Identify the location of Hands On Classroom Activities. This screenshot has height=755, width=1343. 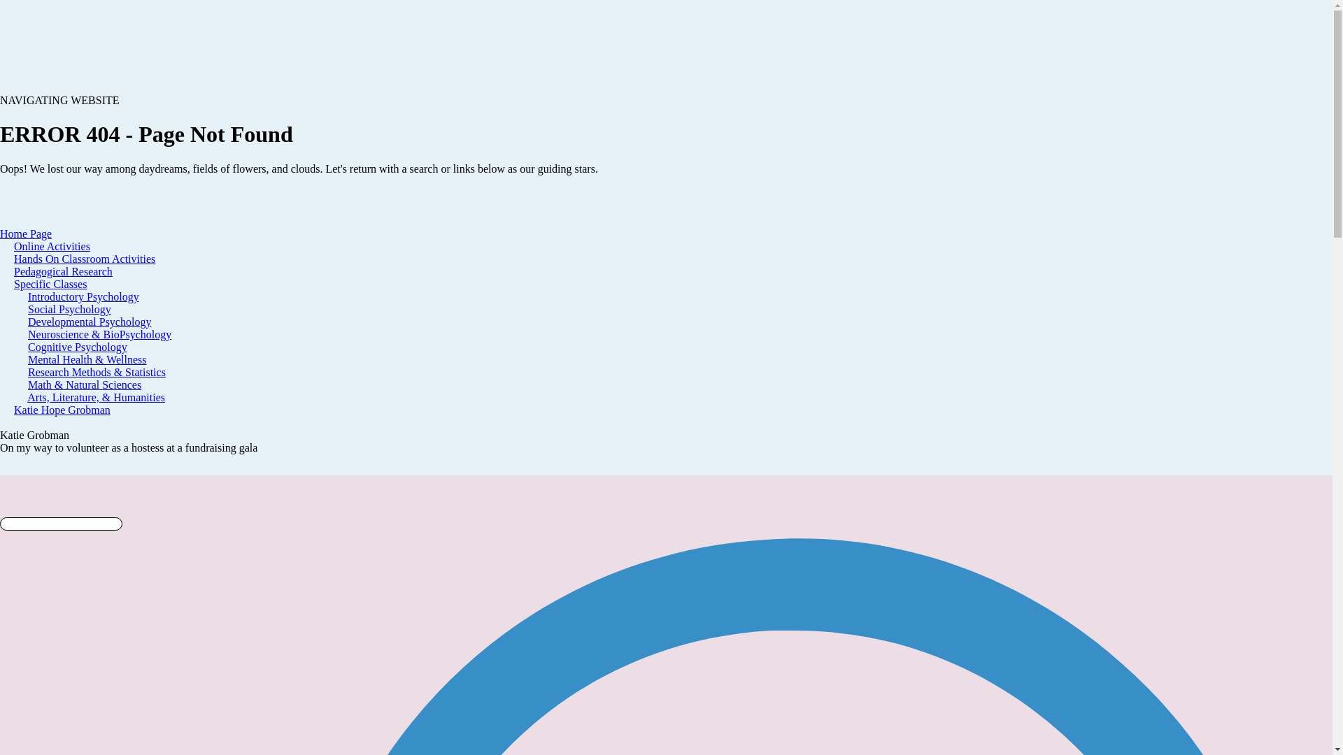
(84, 259).